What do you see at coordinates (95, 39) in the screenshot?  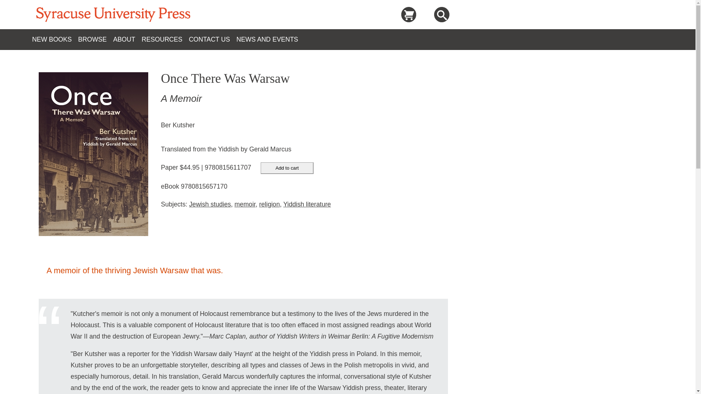 I see `BROWSE` at bounding box center [95, 39].